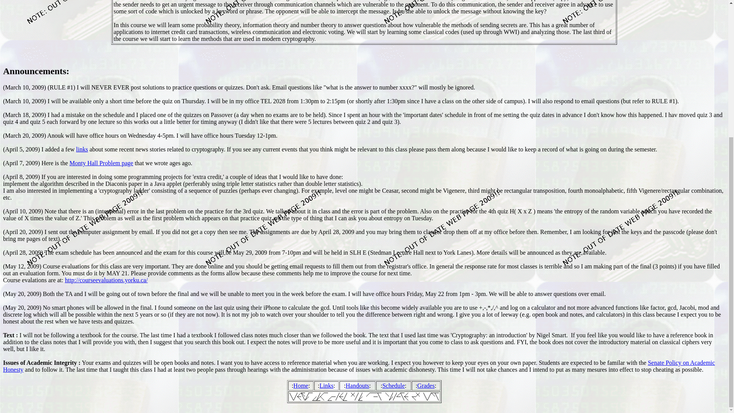 This screenshot has width=734, height=413. Describe the element at coordinates (102, 163) in the screenshot. I see `Monty Hall Problem page` at that location.